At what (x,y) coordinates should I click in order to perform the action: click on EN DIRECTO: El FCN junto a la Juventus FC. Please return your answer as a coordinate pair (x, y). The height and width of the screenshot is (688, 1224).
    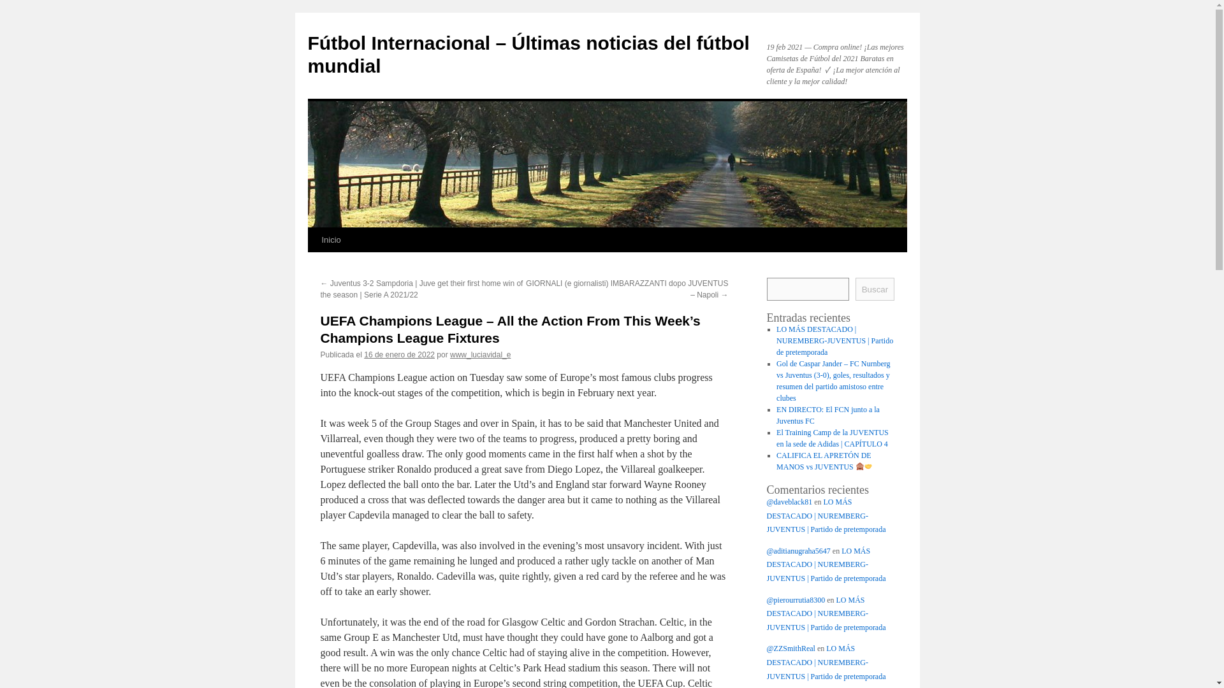
    Looking at the image, I should click on (827, 415).